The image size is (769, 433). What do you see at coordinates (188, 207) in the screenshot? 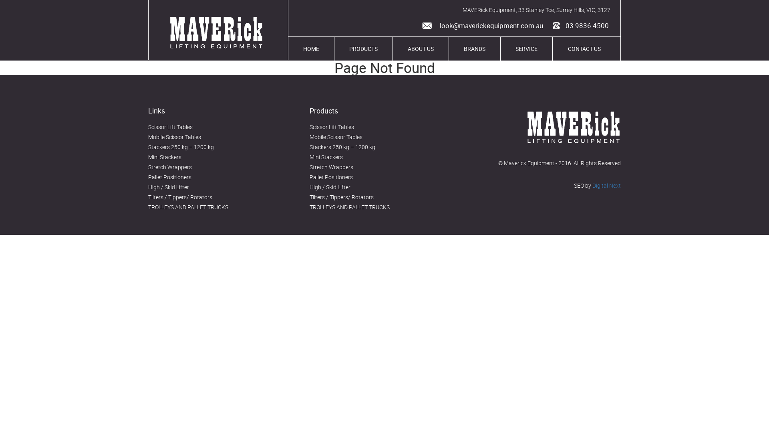
I see `TROLLEYS AND PALLET TRUCKS` at bounding box center [188, 207].